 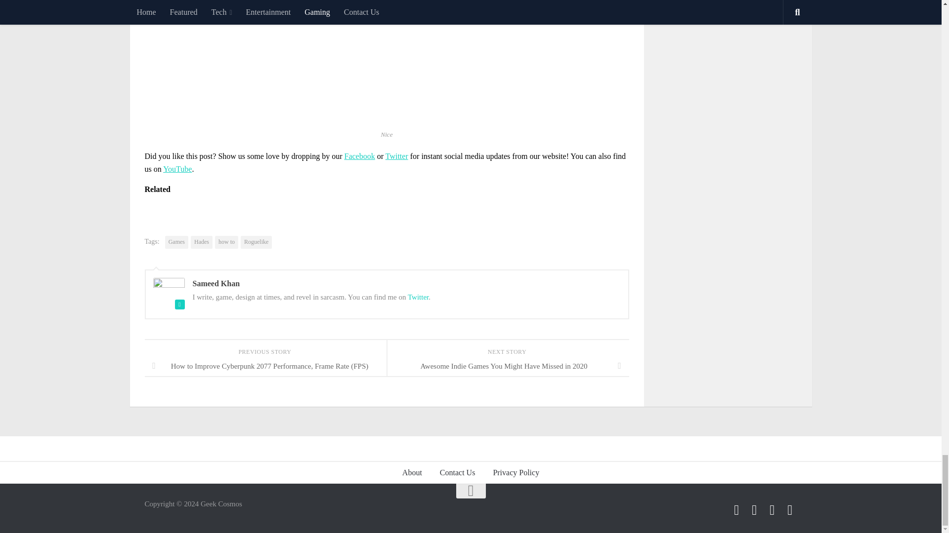 I want to click on Facebook, so click(x=736, y=510).